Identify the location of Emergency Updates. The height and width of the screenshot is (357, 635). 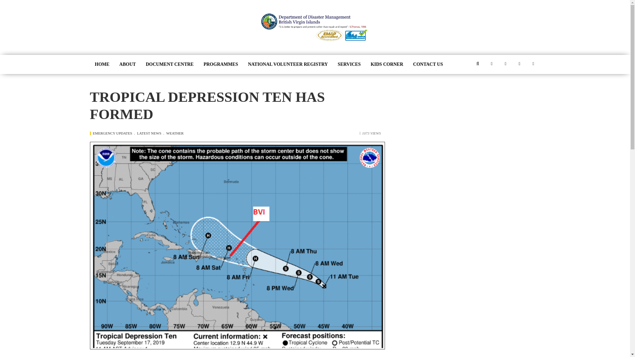
(114, 133).